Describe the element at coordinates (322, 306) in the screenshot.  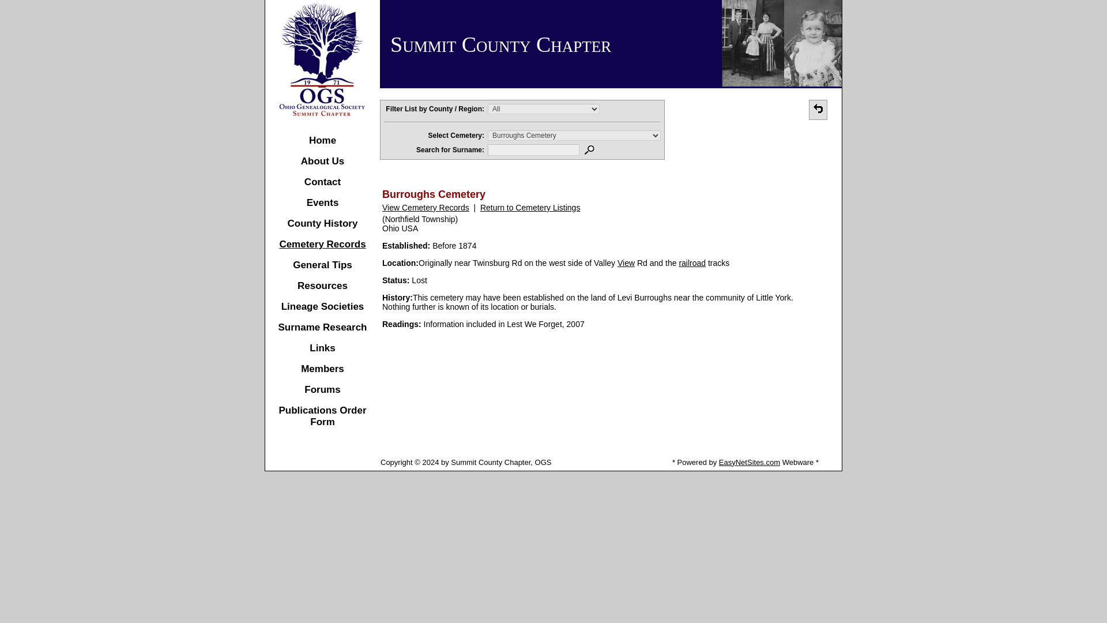
I see `Lineage Societies` at that location.